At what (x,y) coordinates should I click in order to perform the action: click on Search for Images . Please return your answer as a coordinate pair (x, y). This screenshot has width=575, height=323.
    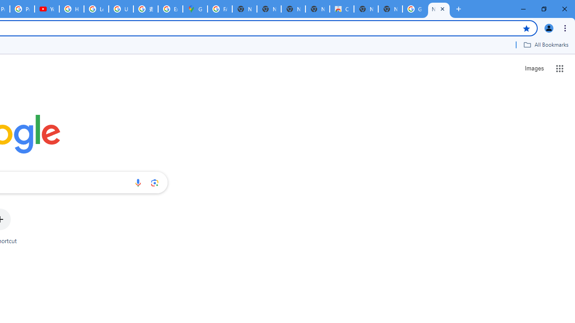
    Looking at the image, I should click on (534, 68).